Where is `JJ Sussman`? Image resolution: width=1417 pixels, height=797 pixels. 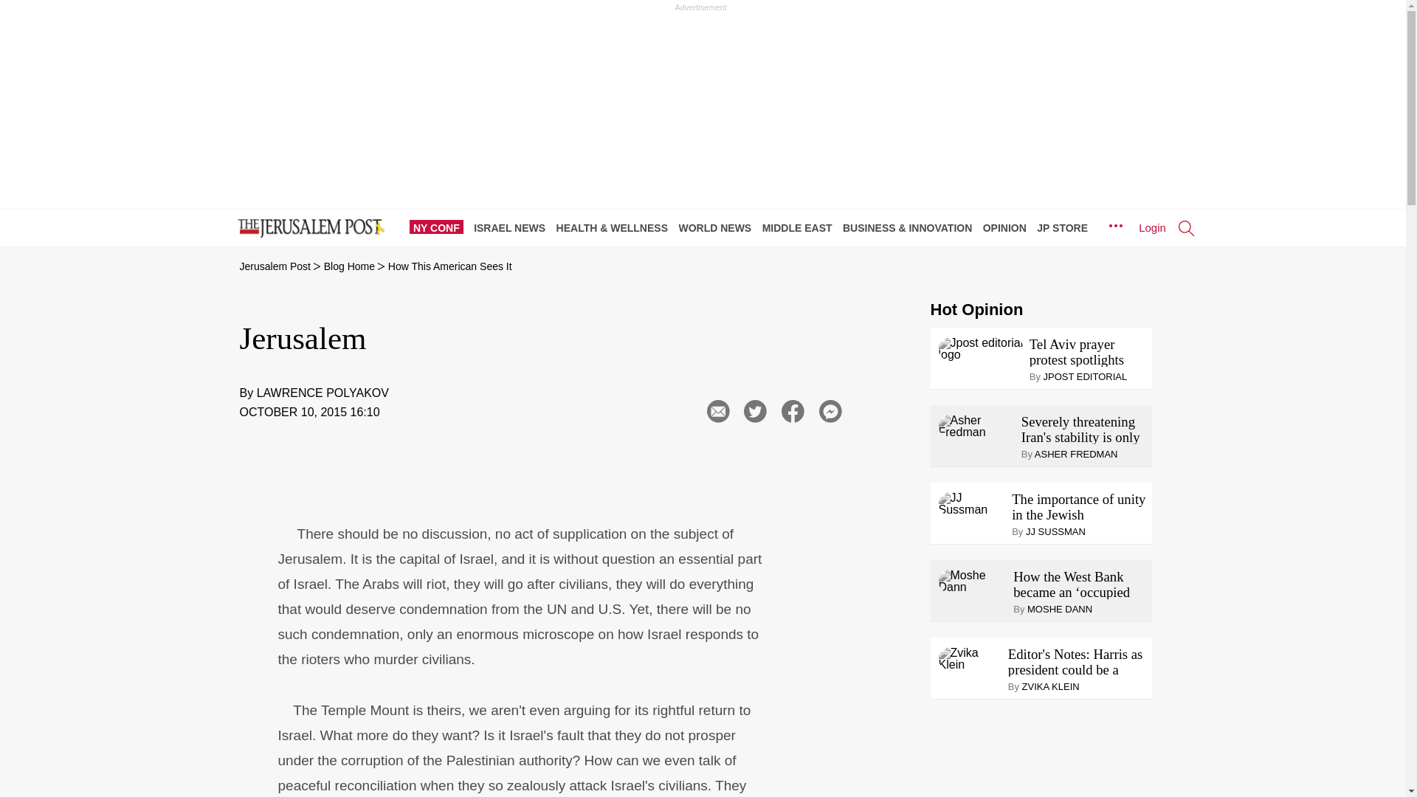 JJ Sussman is located at coordinates (972, 503).